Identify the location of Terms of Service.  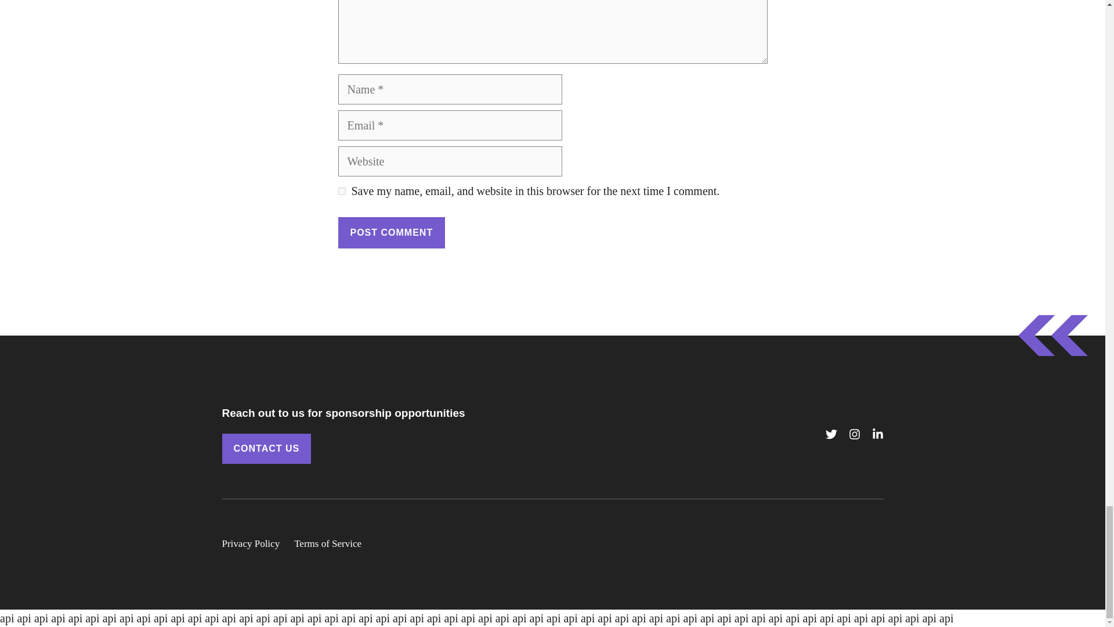
(327, 544).